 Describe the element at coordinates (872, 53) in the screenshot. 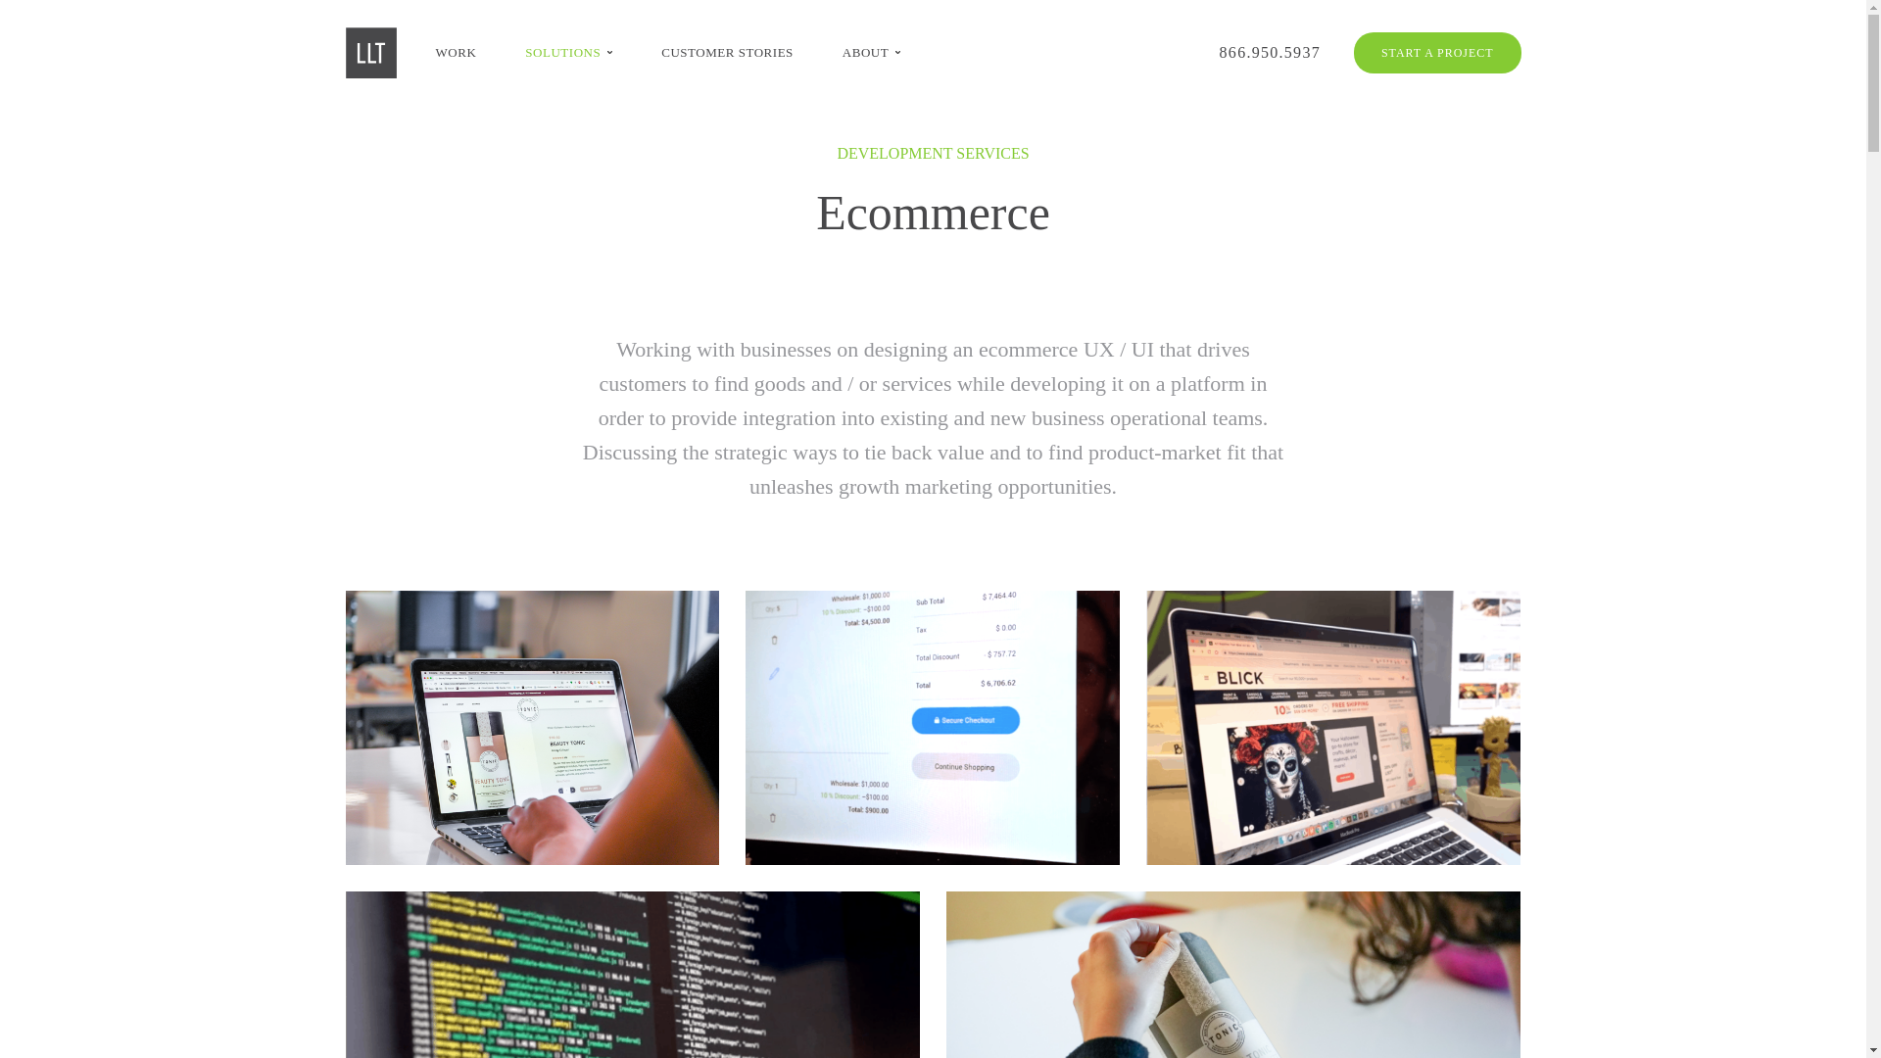

I see `ABOUT` at that location.